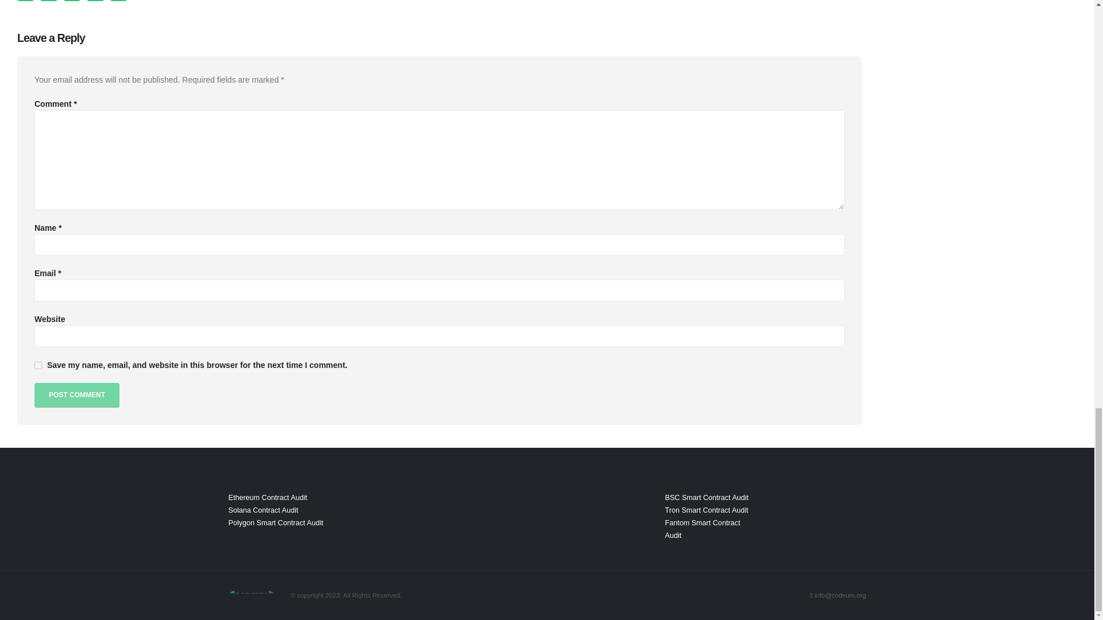 Image resolution: width=1103 pixels, height=620 pixels. What do you see at coordinates (48, 1) in the screenshot?
I see `Twitter` at bounding box center [48, 1].